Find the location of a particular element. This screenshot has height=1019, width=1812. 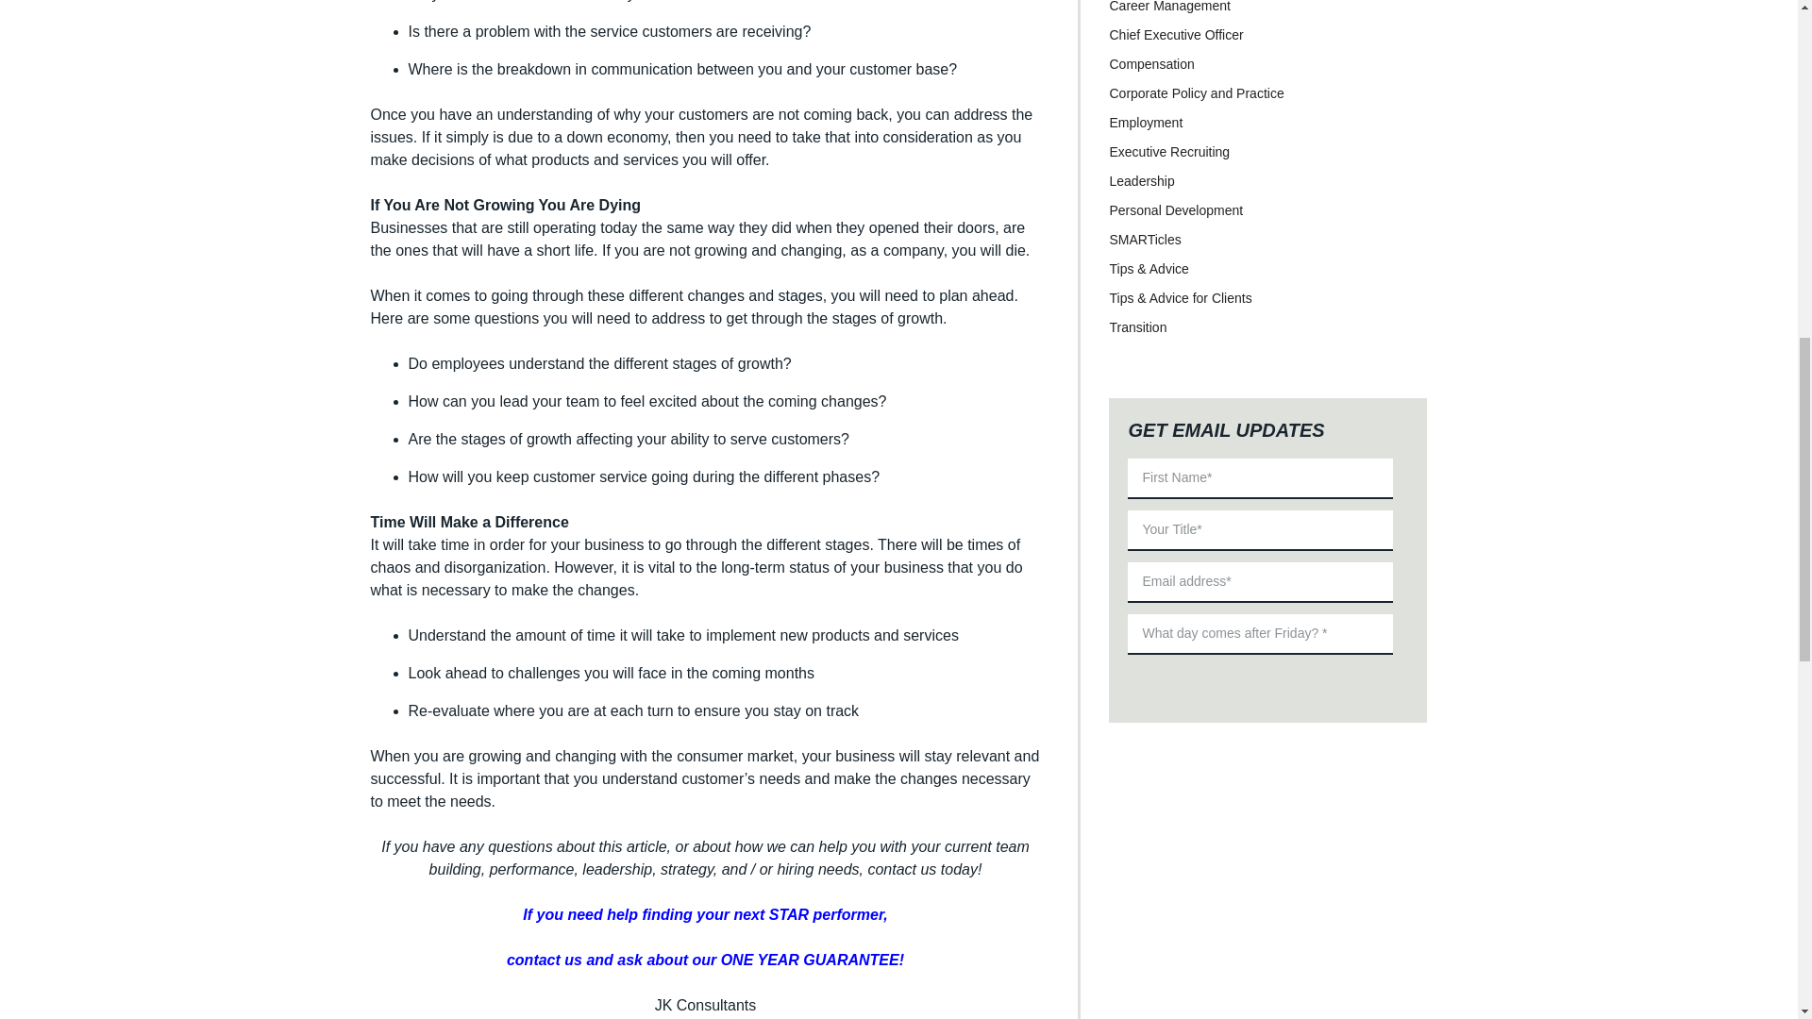

Executive Recruiting is located at coordinates (1169, 151).